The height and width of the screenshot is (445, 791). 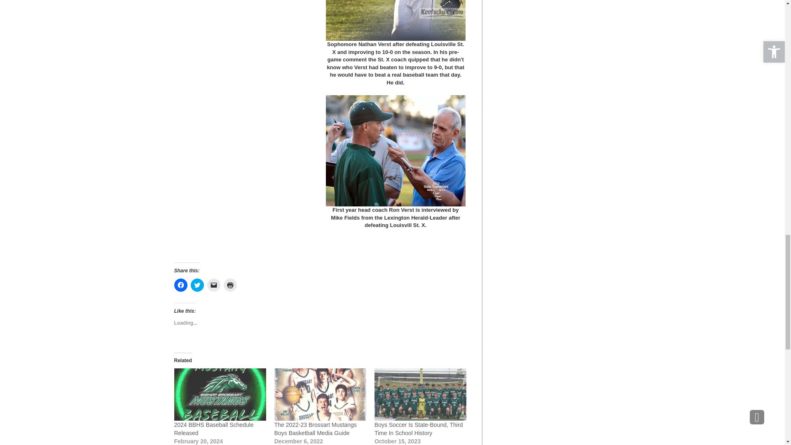 I want to click on Click to print, so click(x=230, y=285).